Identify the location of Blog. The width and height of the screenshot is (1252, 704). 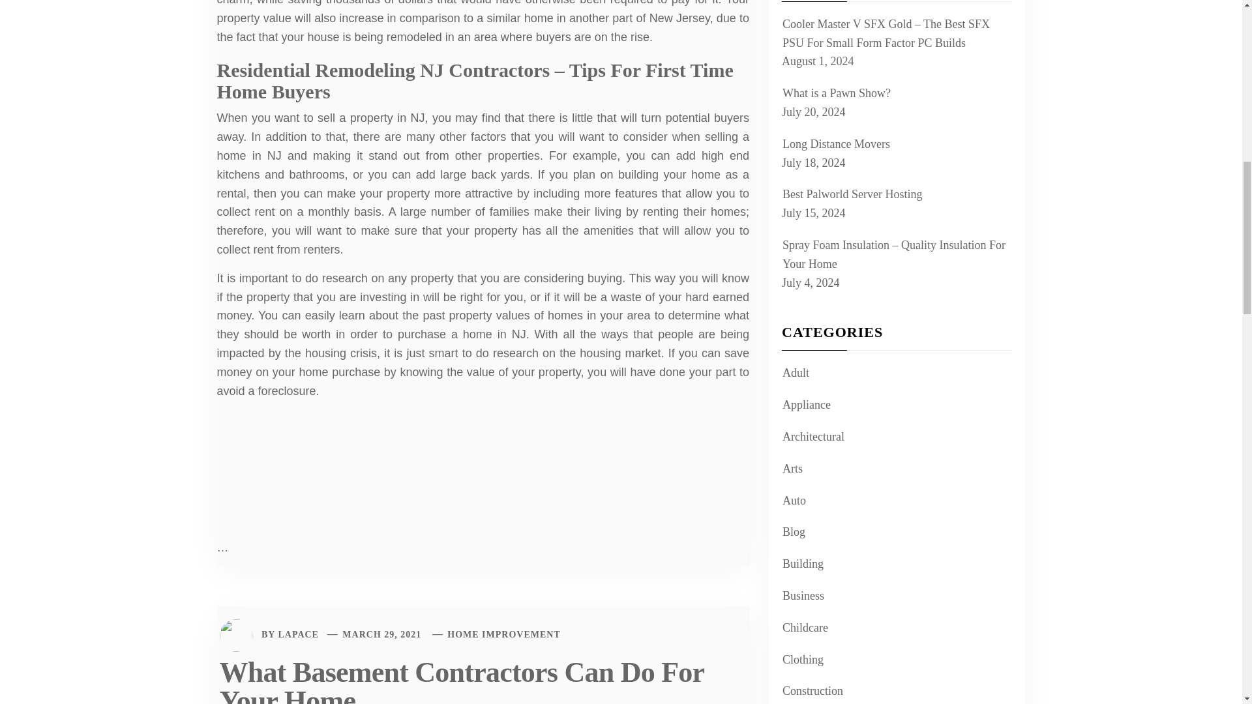
(792, 532).